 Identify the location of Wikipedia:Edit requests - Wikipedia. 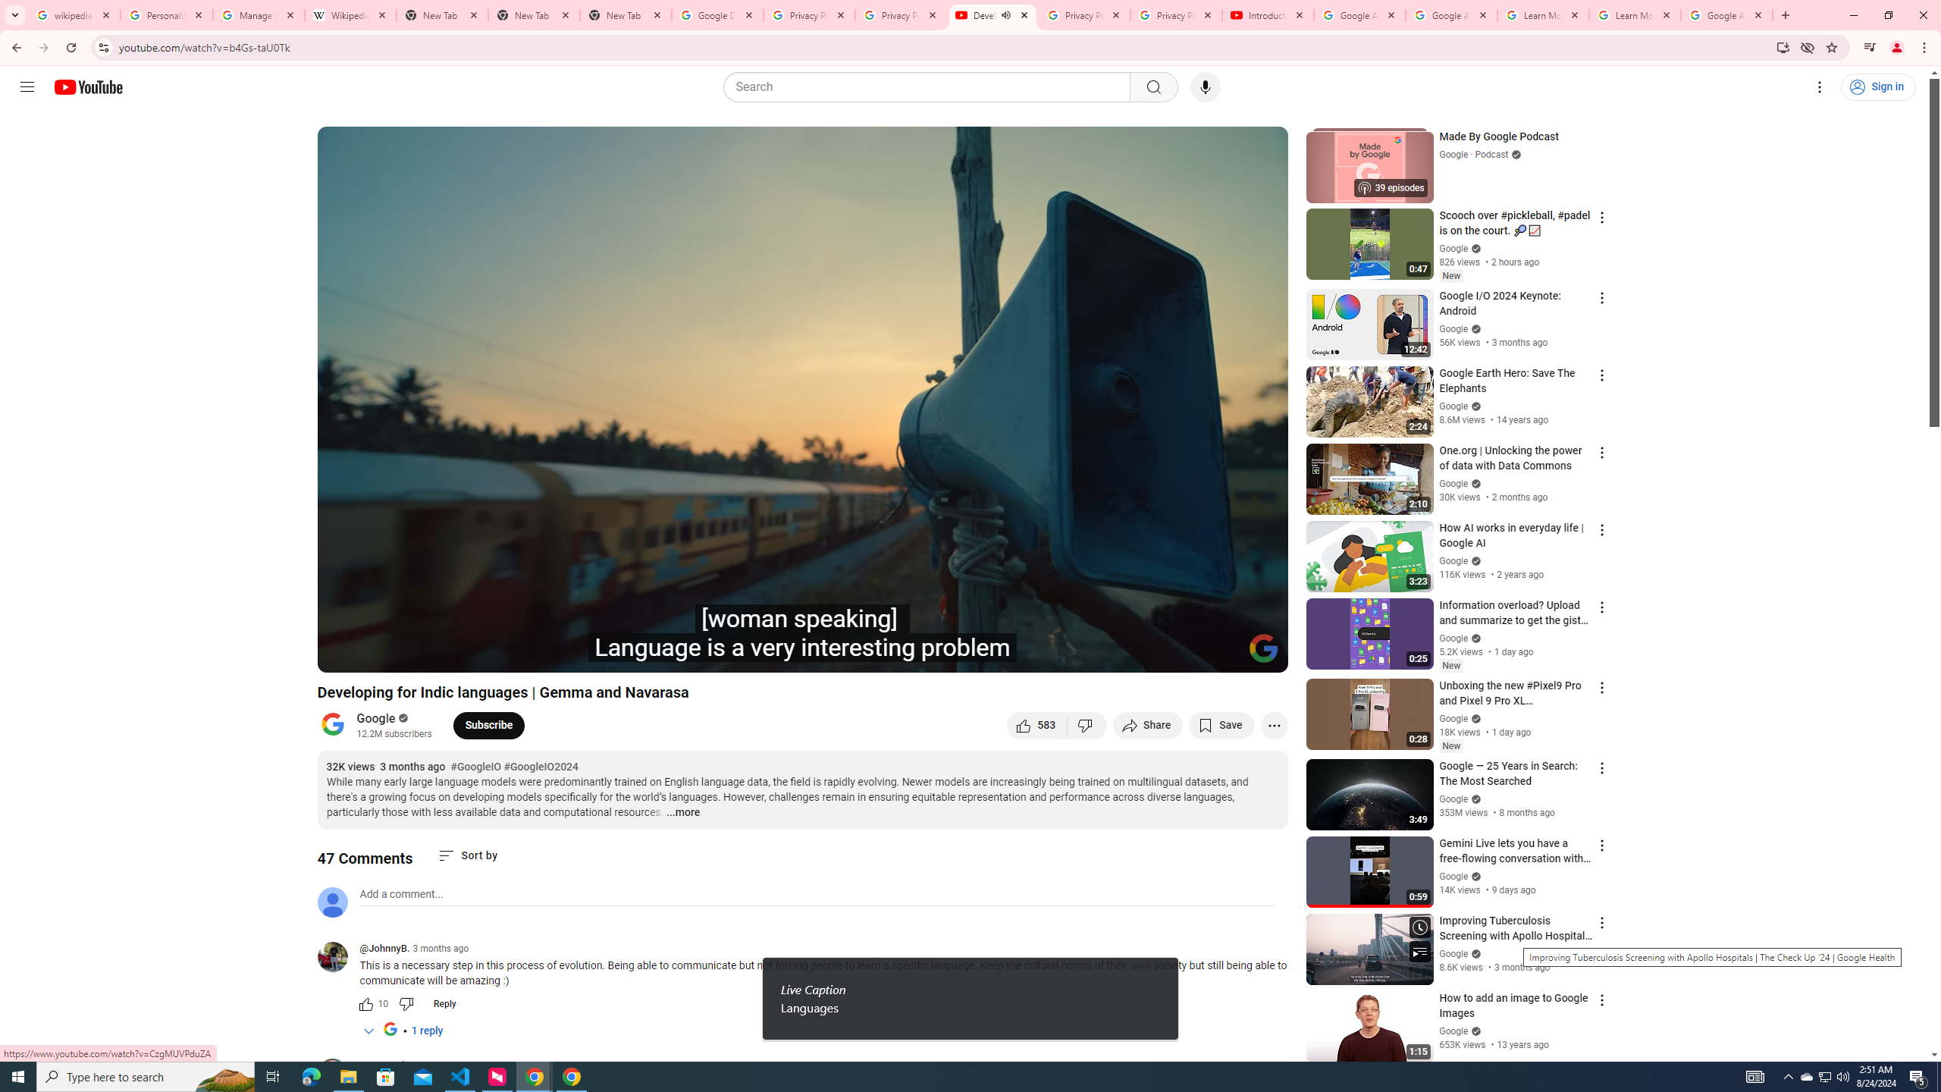
(351, 15).